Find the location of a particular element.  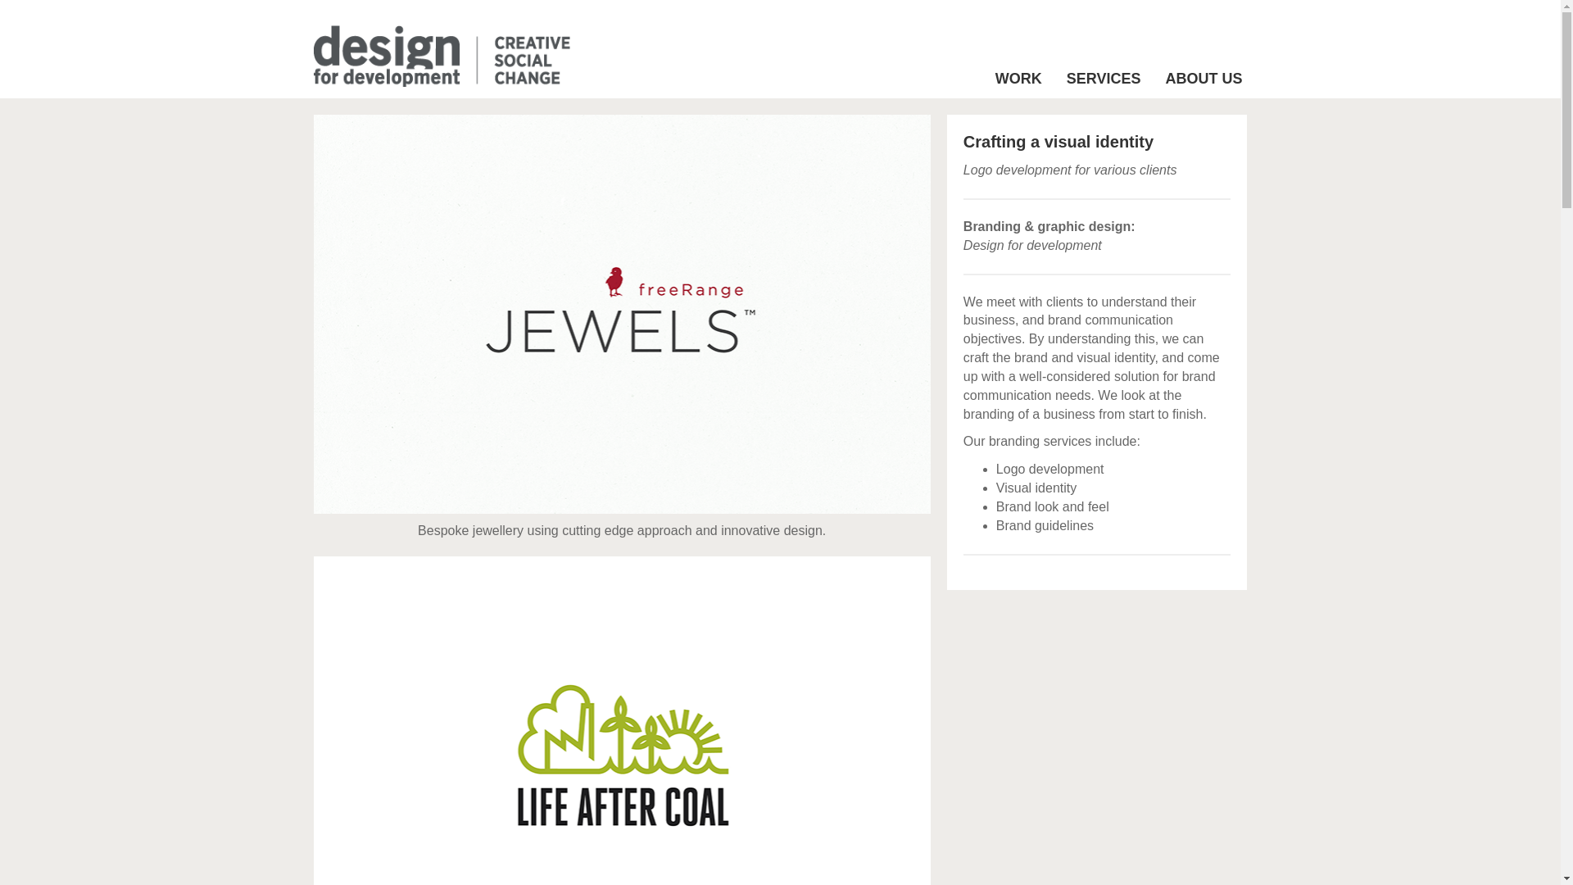

About us is located at coordinates (1203, 79).